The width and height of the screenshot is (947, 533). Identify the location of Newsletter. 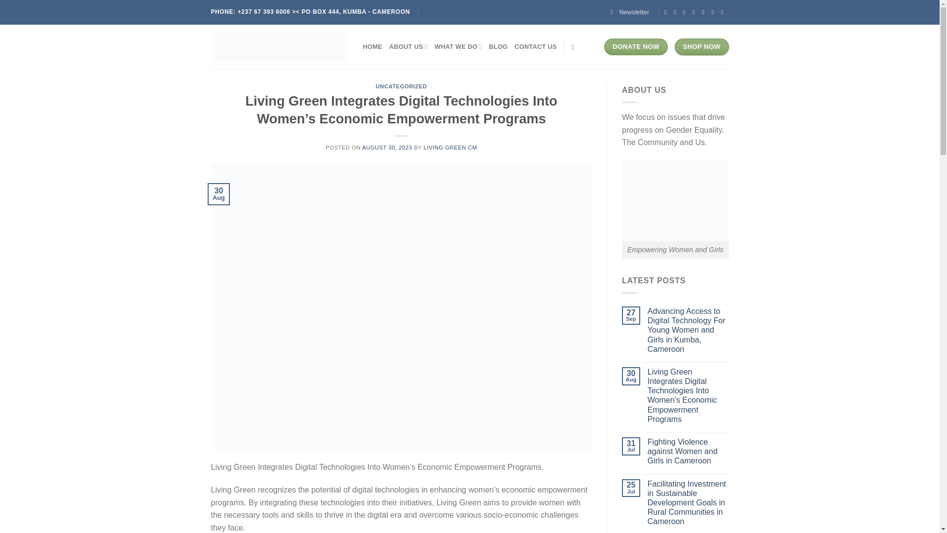
(629, 12).